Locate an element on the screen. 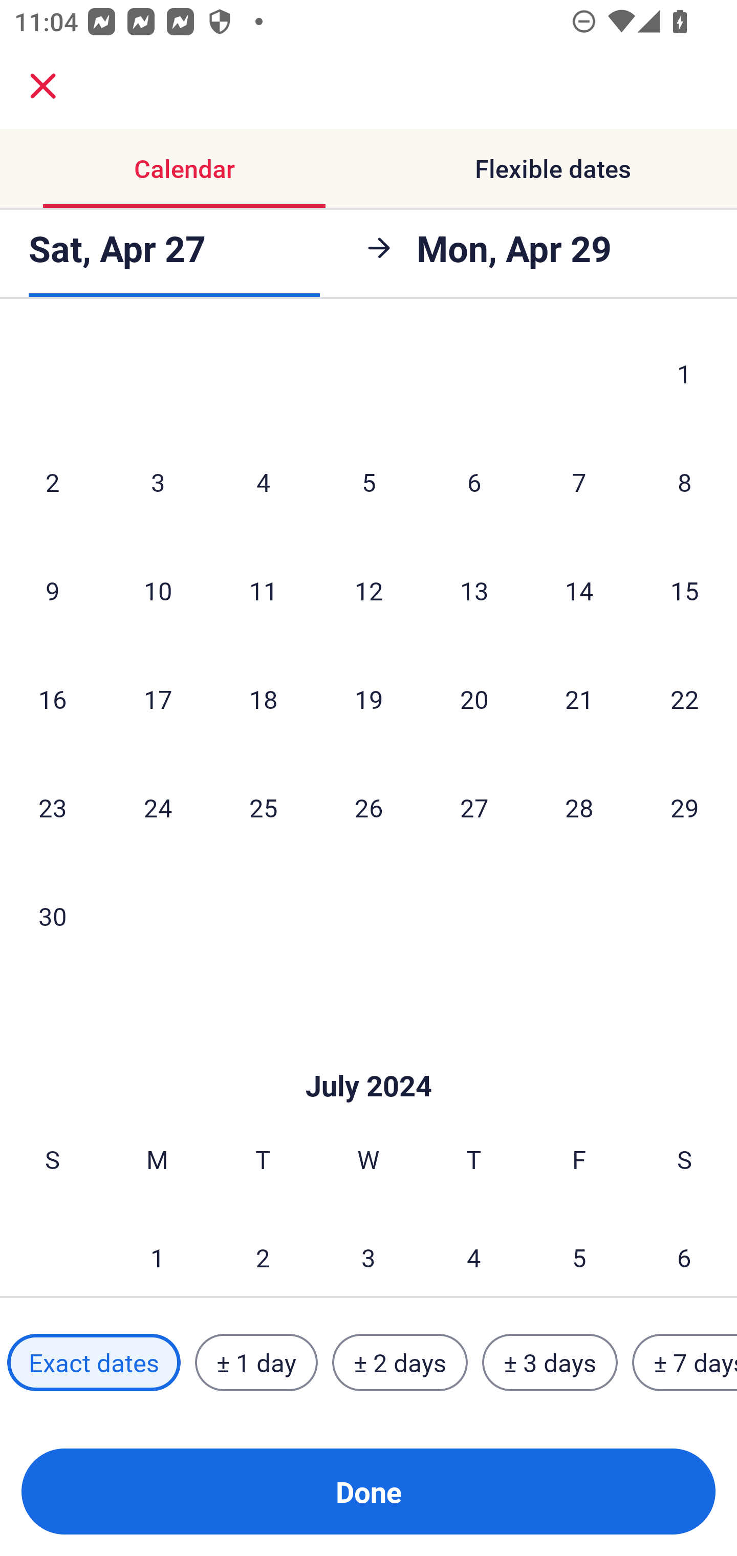 Image resolution: width=737 pixels, height=1556 pixels. 1 Monday, July 1, 2024 is located at coordinates (157, 1250).